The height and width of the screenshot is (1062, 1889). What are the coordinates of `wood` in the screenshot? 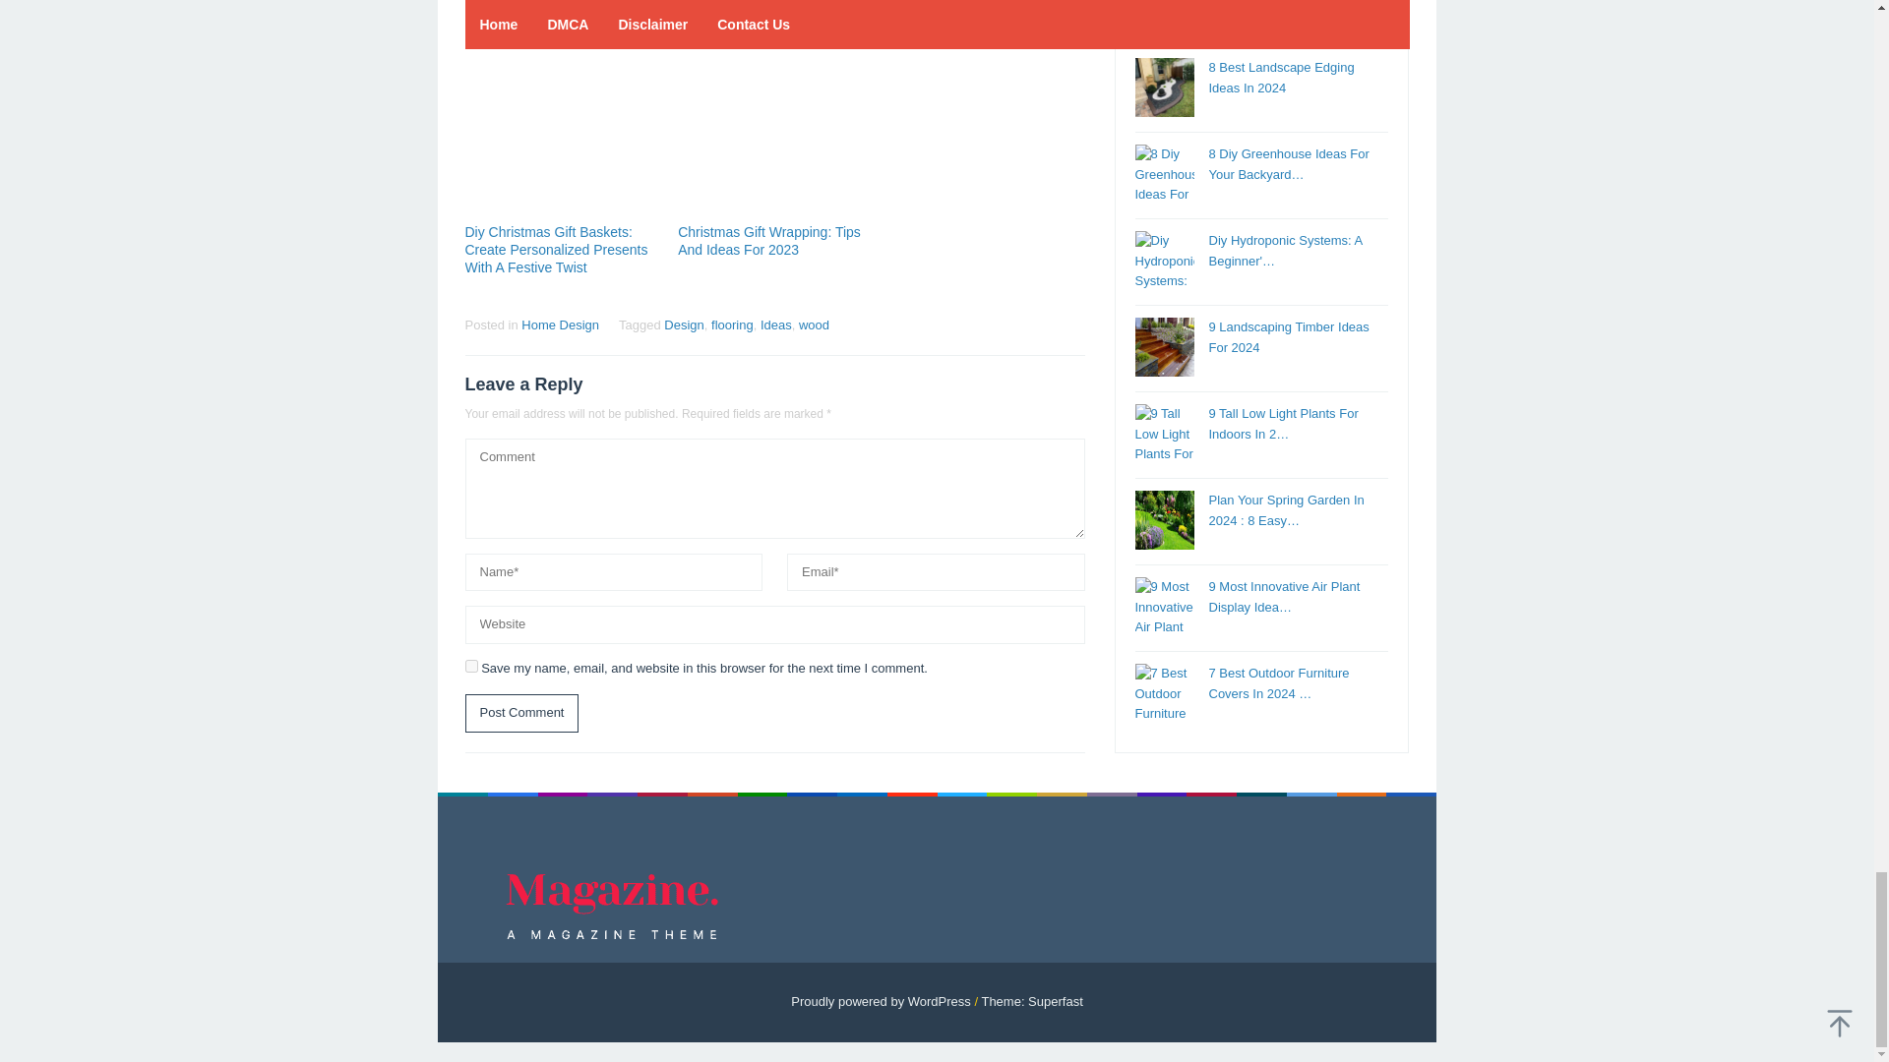 It's located at (814, 324).